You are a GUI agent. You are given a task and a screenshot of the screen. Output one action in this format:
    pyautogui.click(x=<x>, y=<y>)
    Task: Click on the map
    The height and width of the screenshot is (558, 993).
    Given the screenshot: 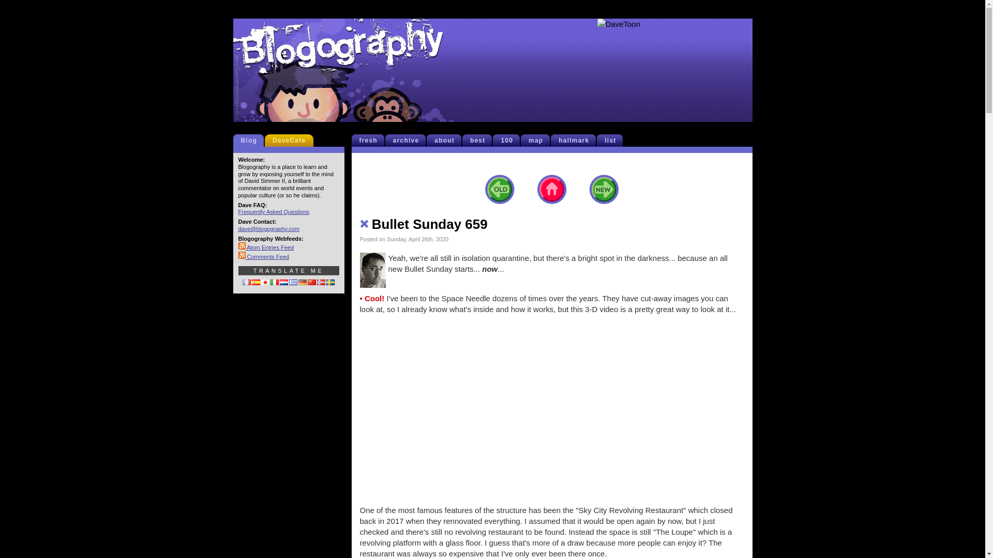 What is the action you would take?
    pyautogui.click(x=538, y=141)
    